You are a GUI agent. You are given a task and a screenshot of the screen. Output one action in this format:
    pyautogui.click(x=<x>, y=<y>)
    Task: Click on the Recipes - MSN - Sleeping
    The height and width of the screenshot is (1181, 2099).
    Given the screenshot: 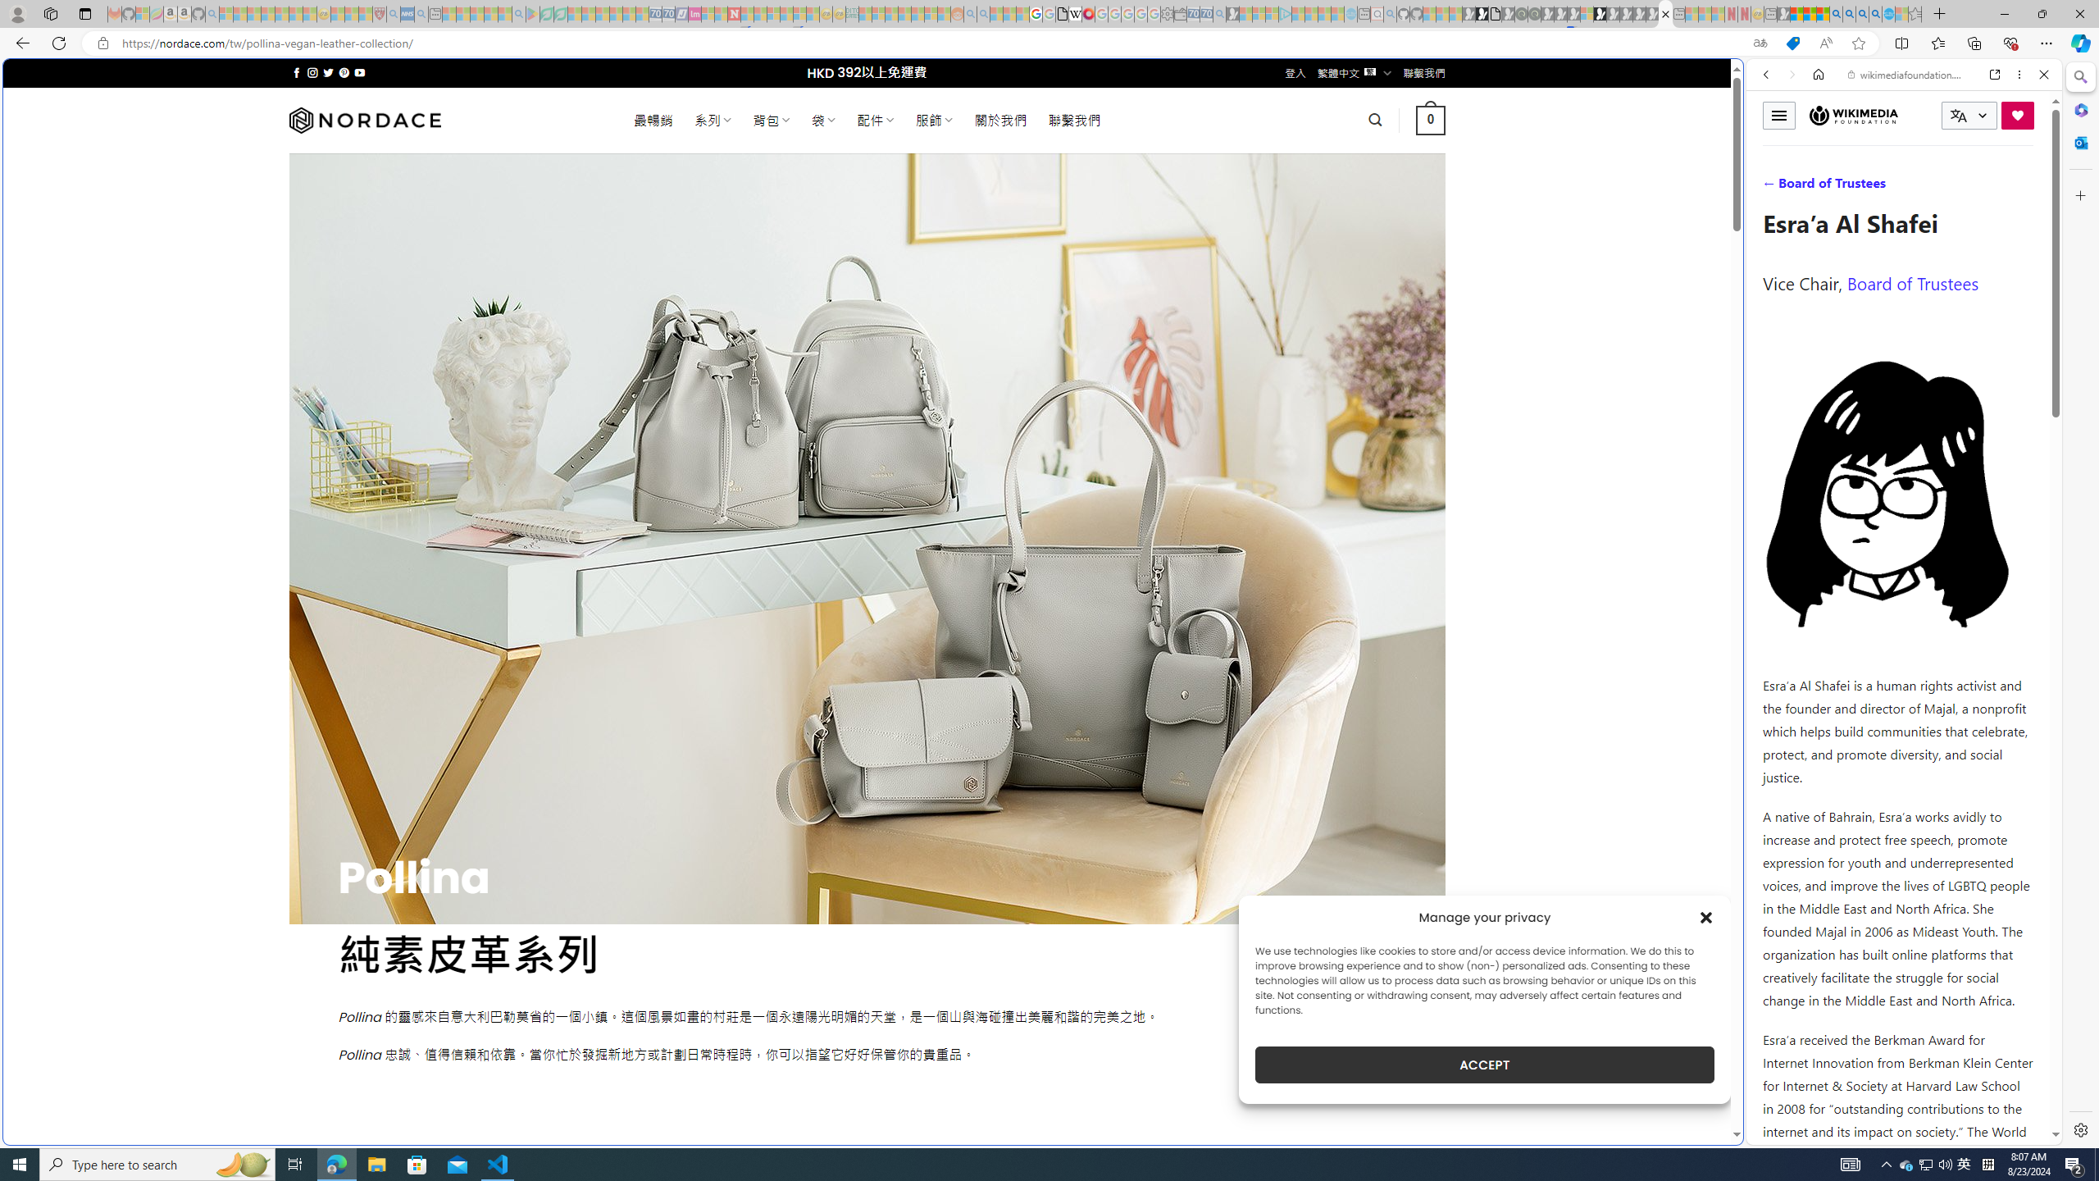 What is the action you would take?
    pyautogui.click(x=338, y=14)
    